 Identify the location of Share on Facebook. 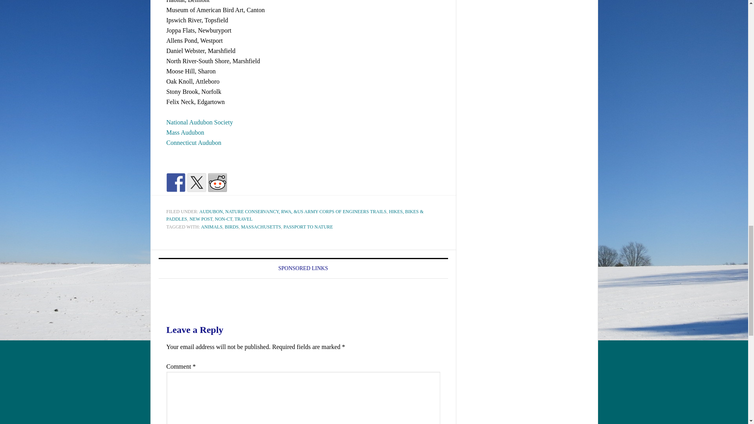
(176, 182).